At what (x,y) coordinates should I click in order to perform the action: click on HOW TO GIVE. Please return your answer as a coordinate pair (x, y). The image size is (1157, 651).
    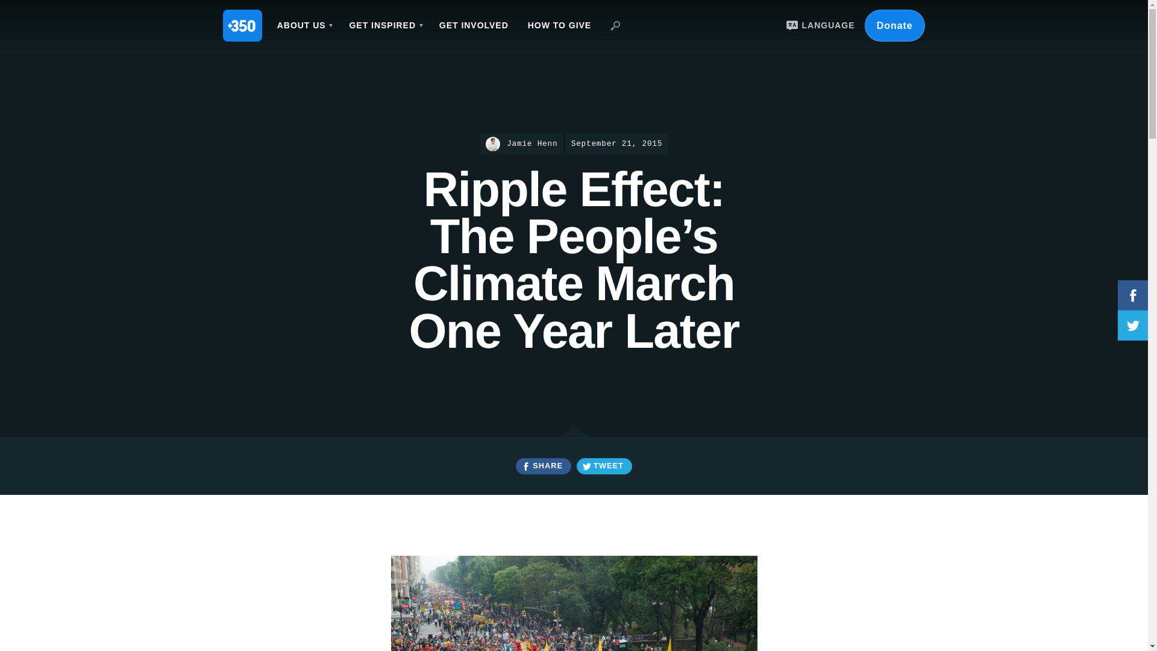
    Looking at the image, I should click on (559, 25).